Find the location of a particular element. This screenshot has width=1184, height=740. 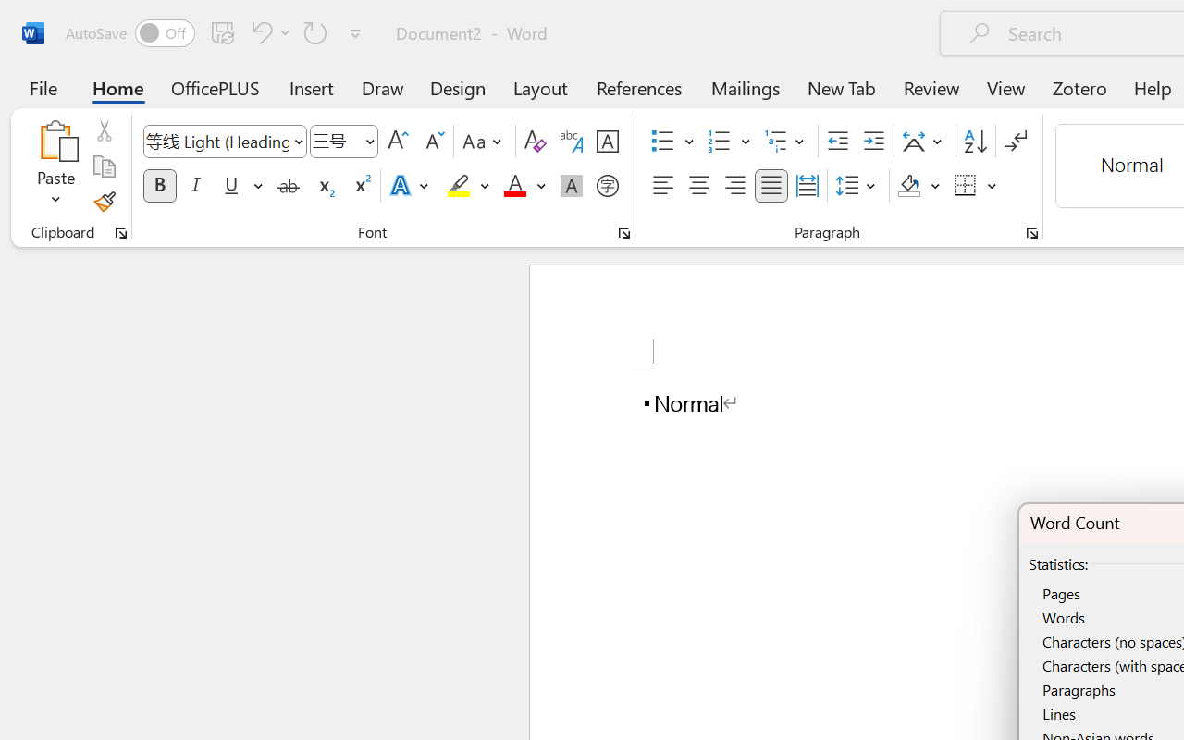

Customize Quick Access Toolbar is located at coordinates (355, 33).